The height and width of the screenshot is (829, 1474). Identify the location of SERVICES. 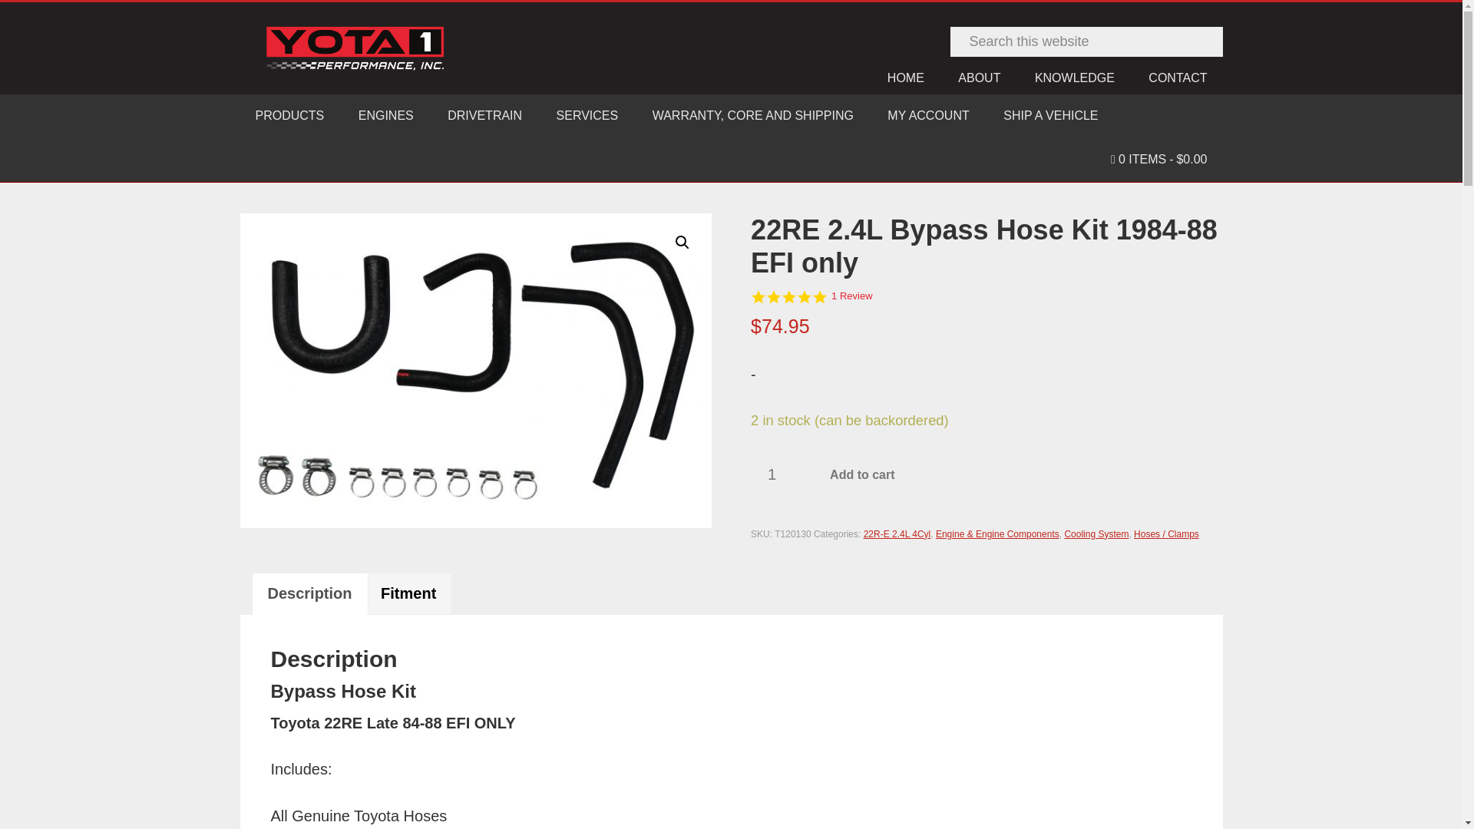
(587, 116).